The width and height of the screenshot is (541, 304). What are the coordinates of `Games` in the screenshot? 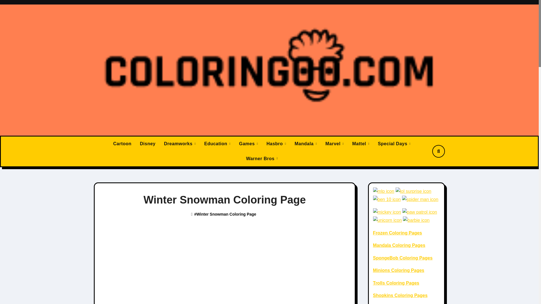 It's located at (249, 144).